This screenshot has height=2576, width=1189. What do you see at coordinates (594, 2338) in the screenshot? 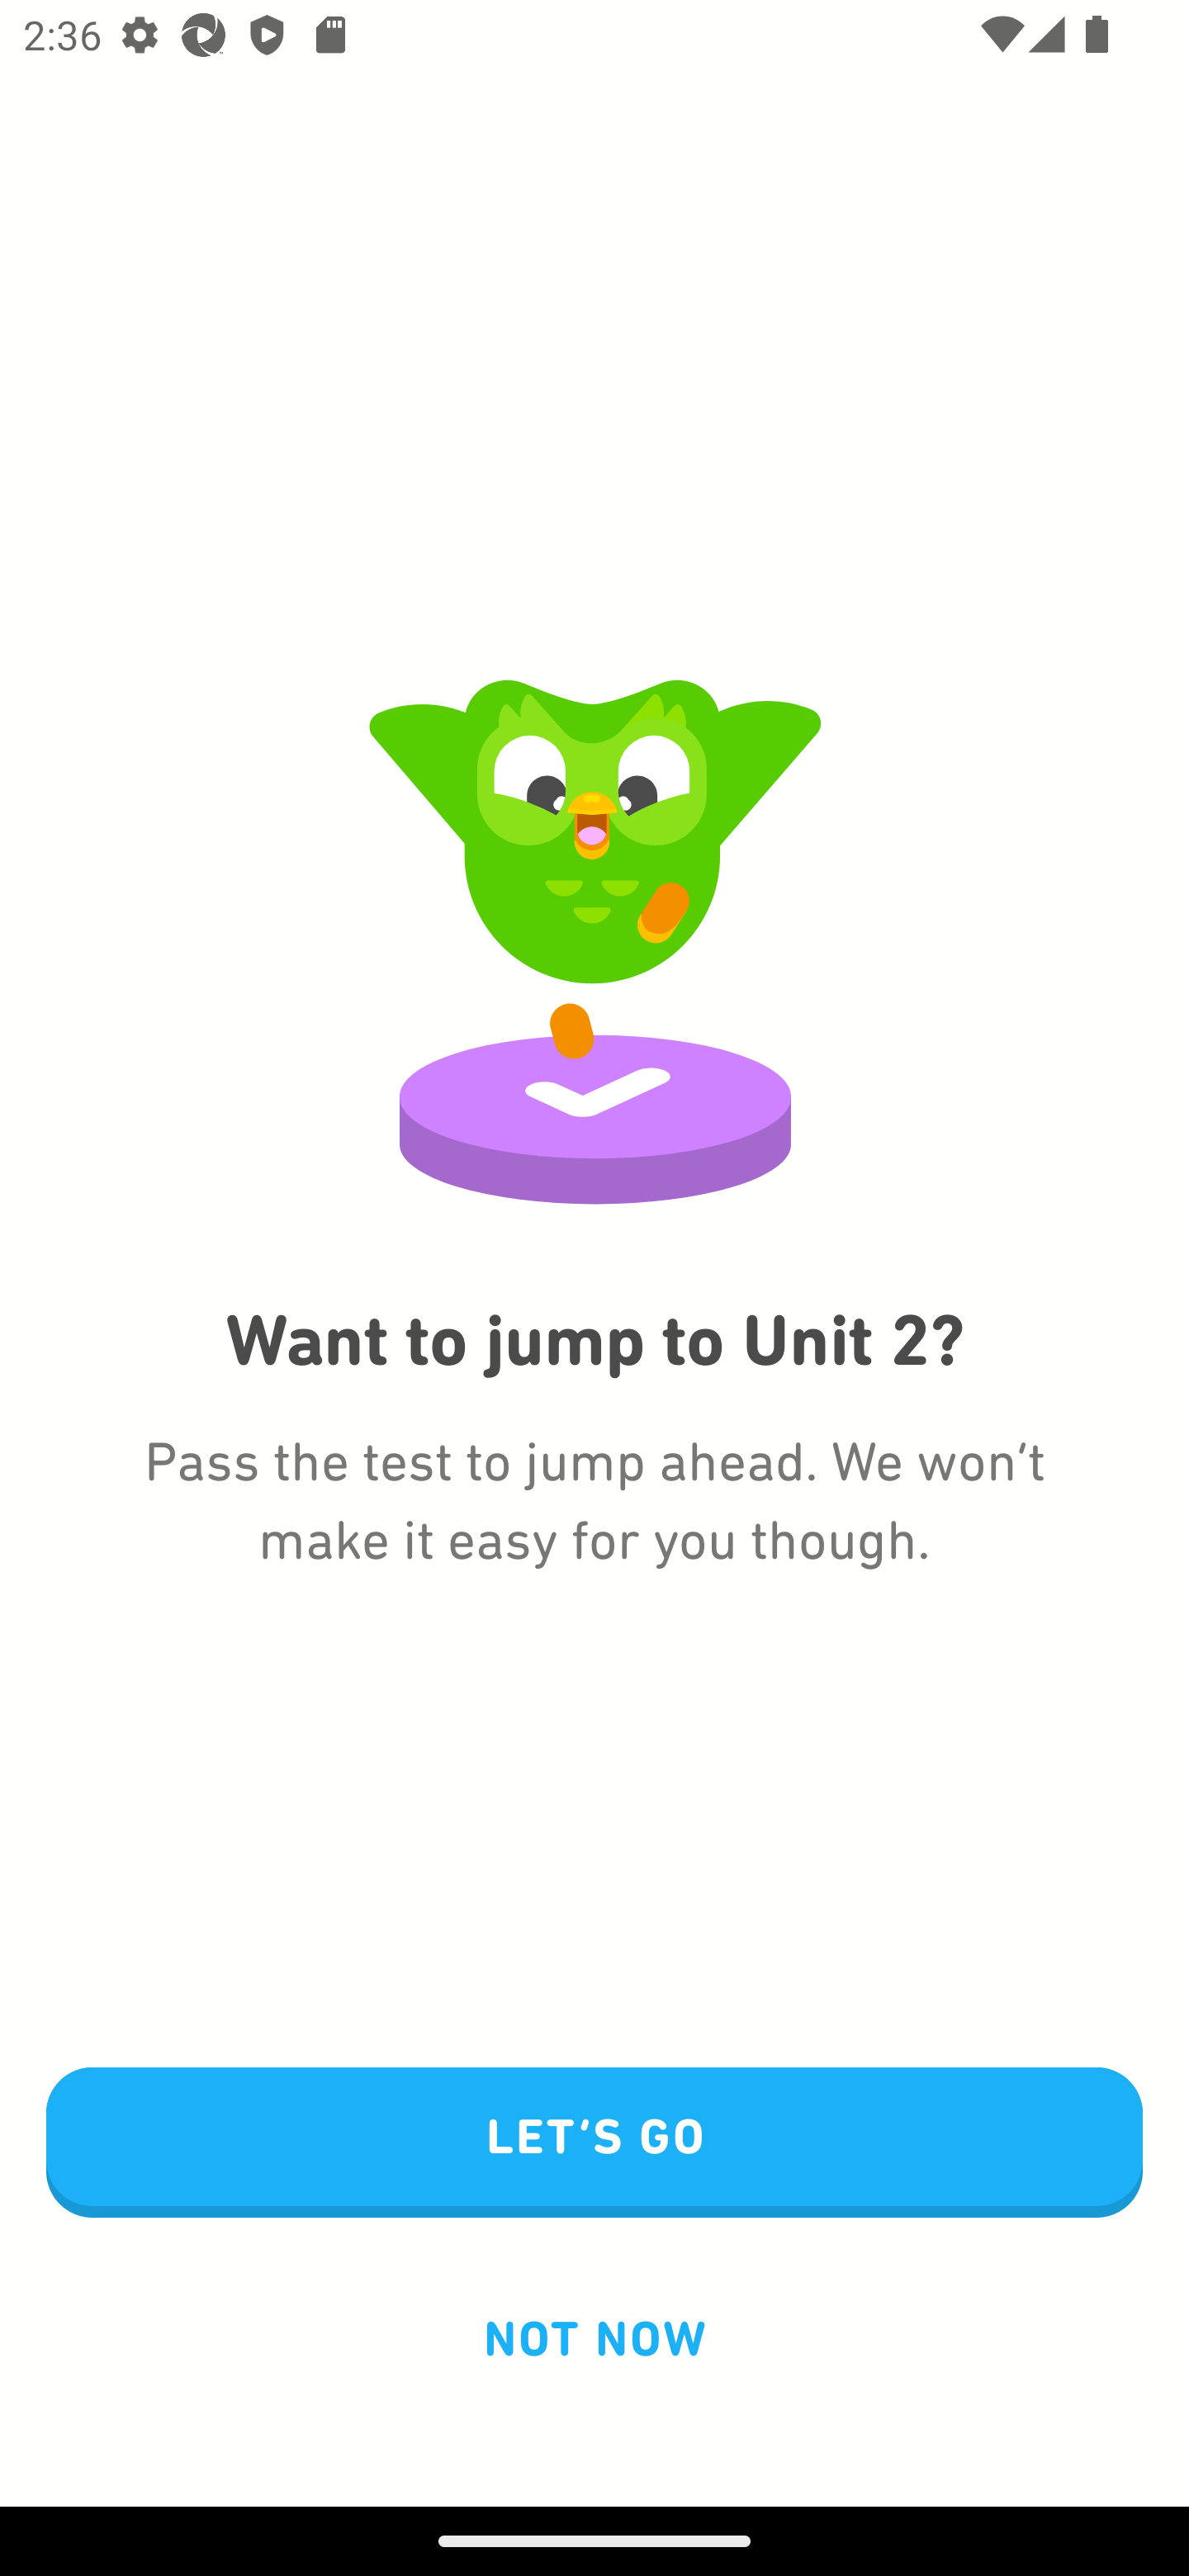
I see `NOT NOW` at bounding box center [594, 2338].